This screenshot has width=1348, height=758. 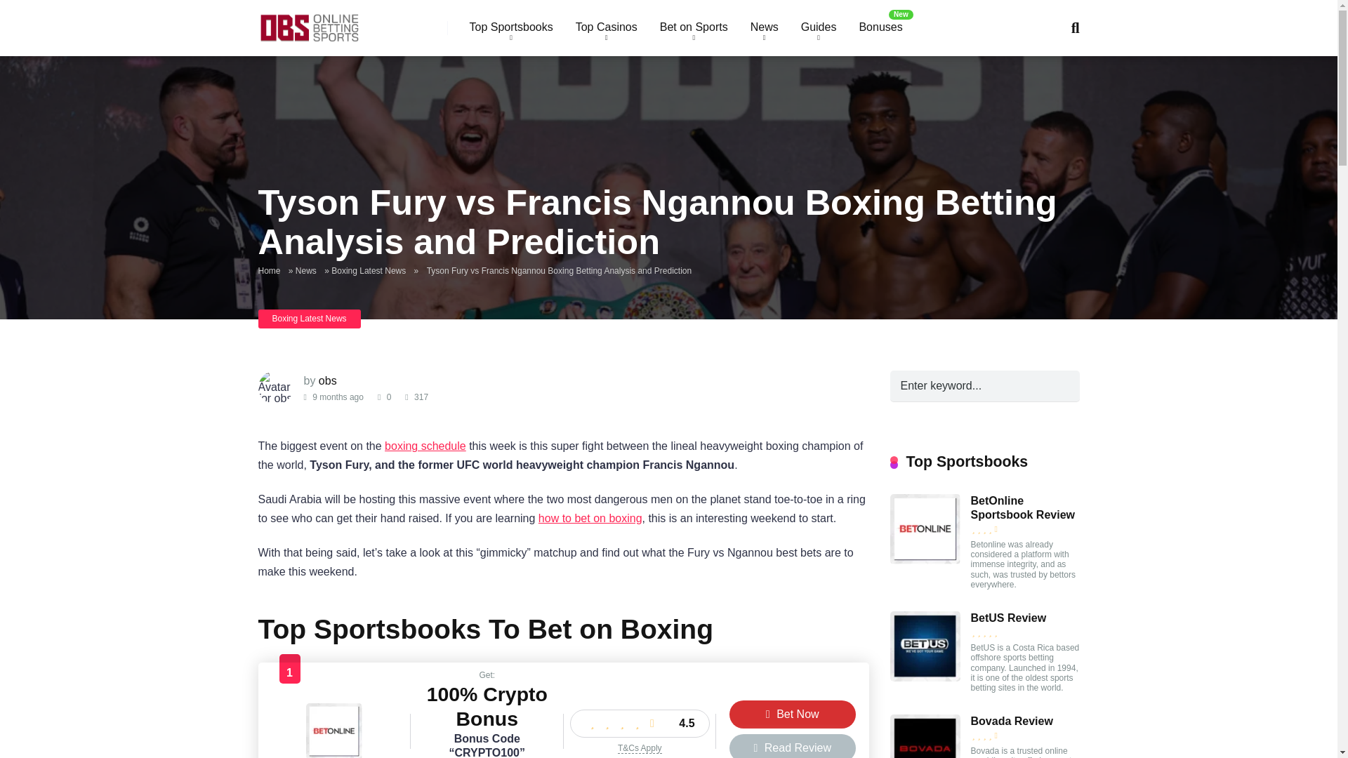 What do you see at coordinates (607, 28) in the screenshot?
I see `Top Casinos` at bounding box center [607, 28].